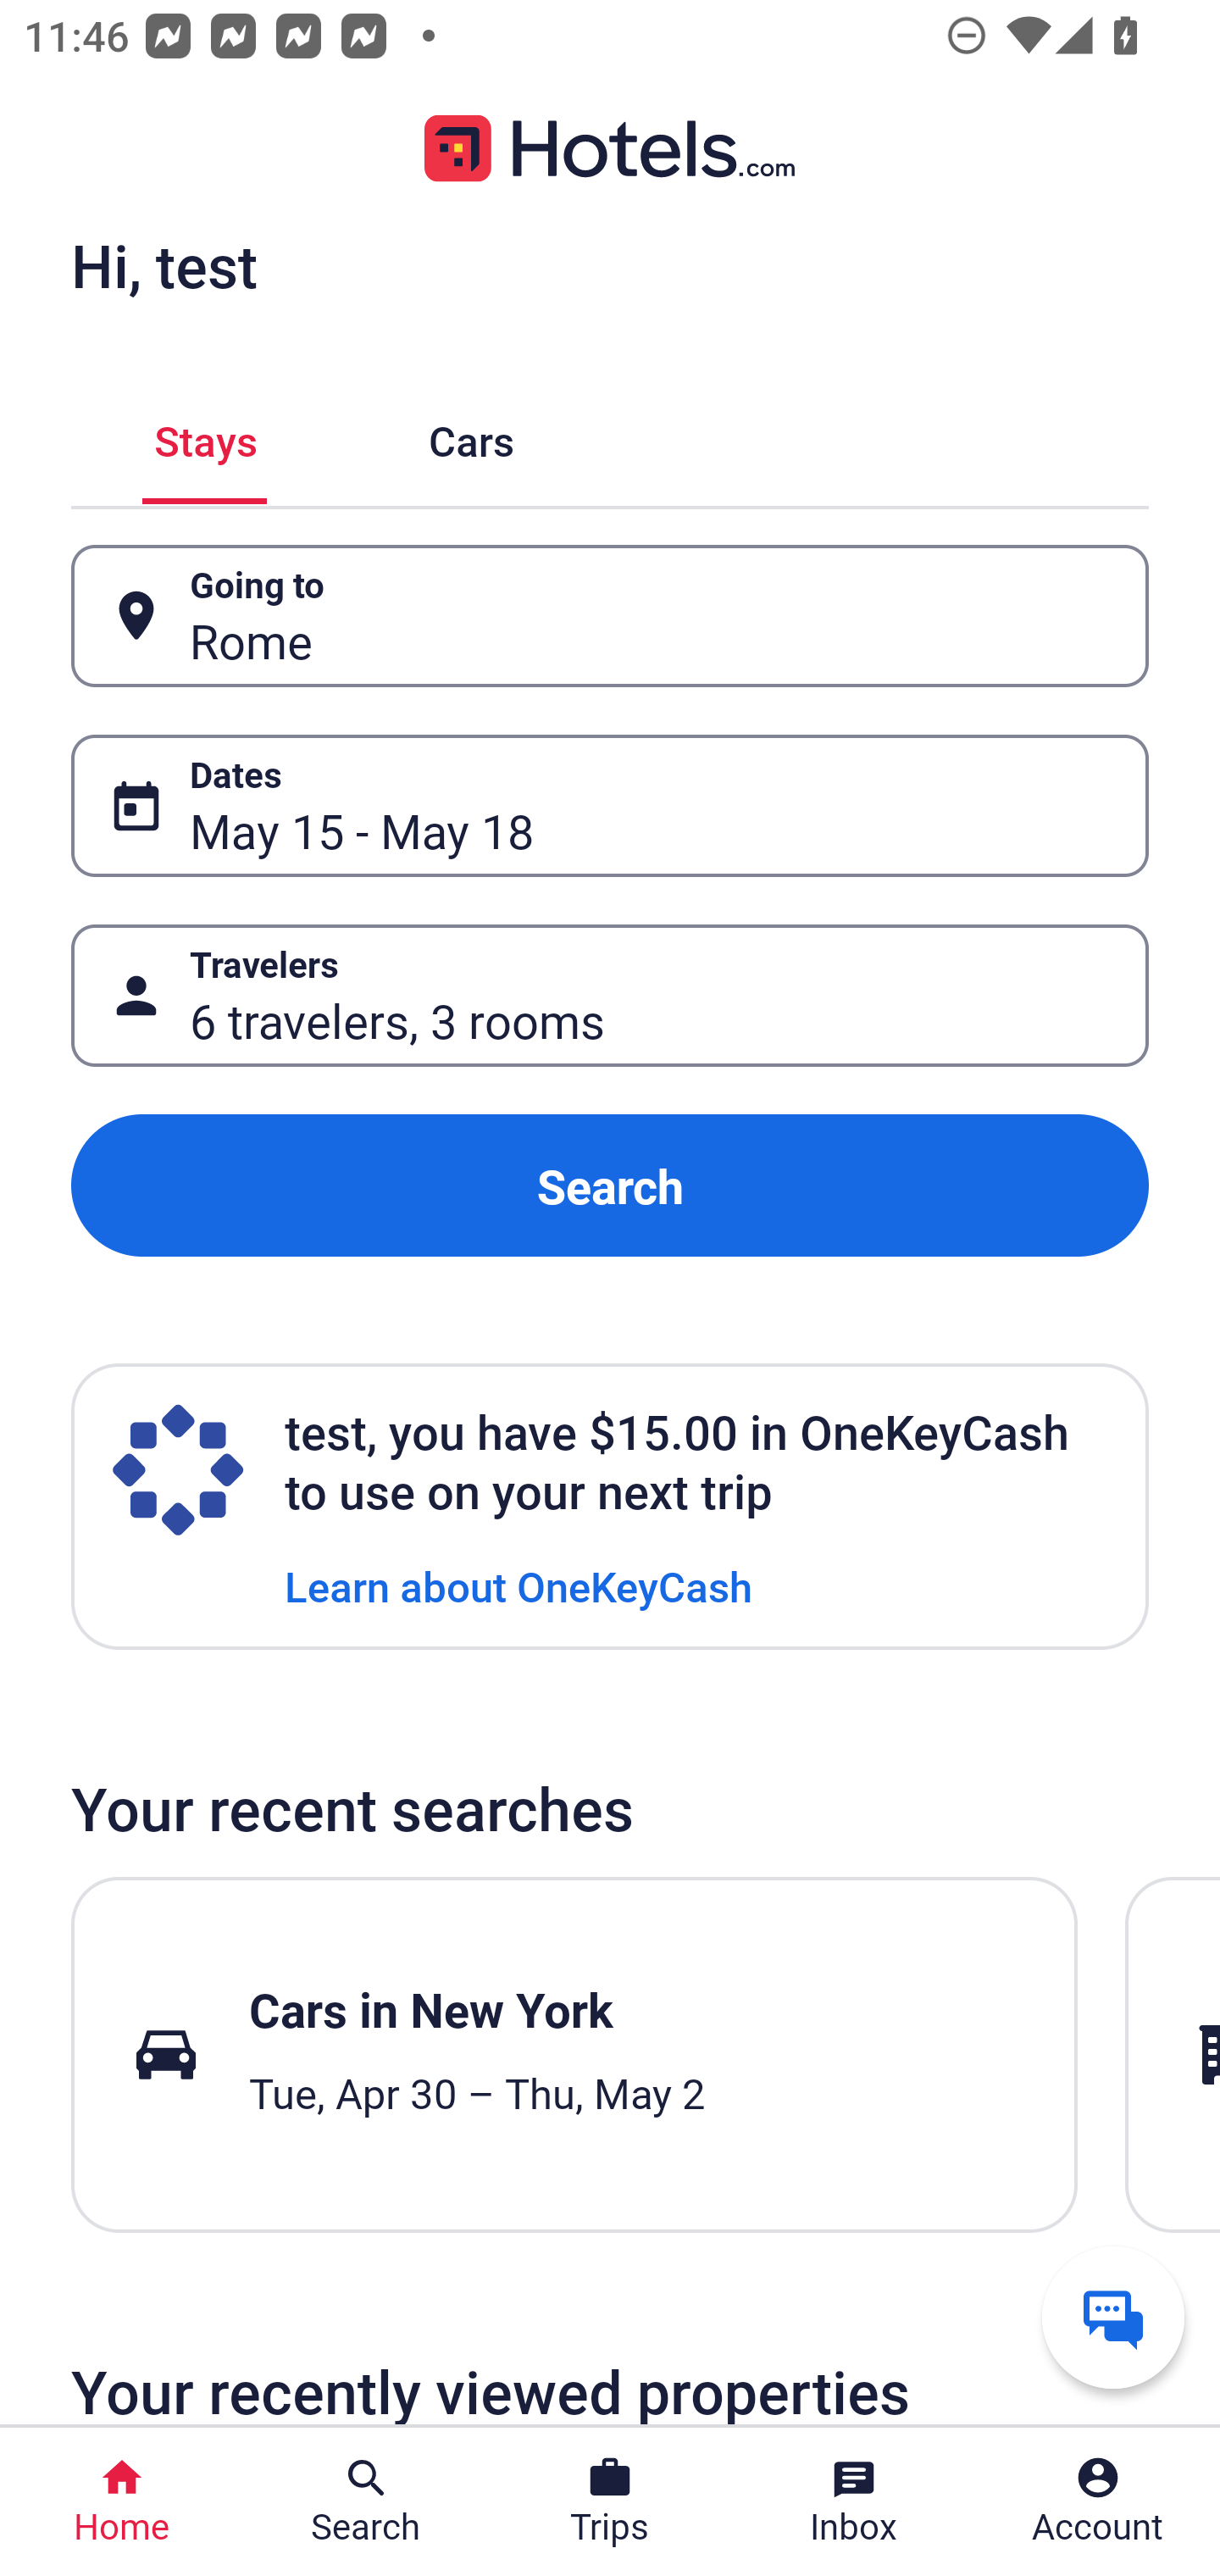  What do you see at coordinates (610, 995) in the screenshot?
I see `Travelers Button 6 travelers, 3 rooms` at bounding box center [610, 995].